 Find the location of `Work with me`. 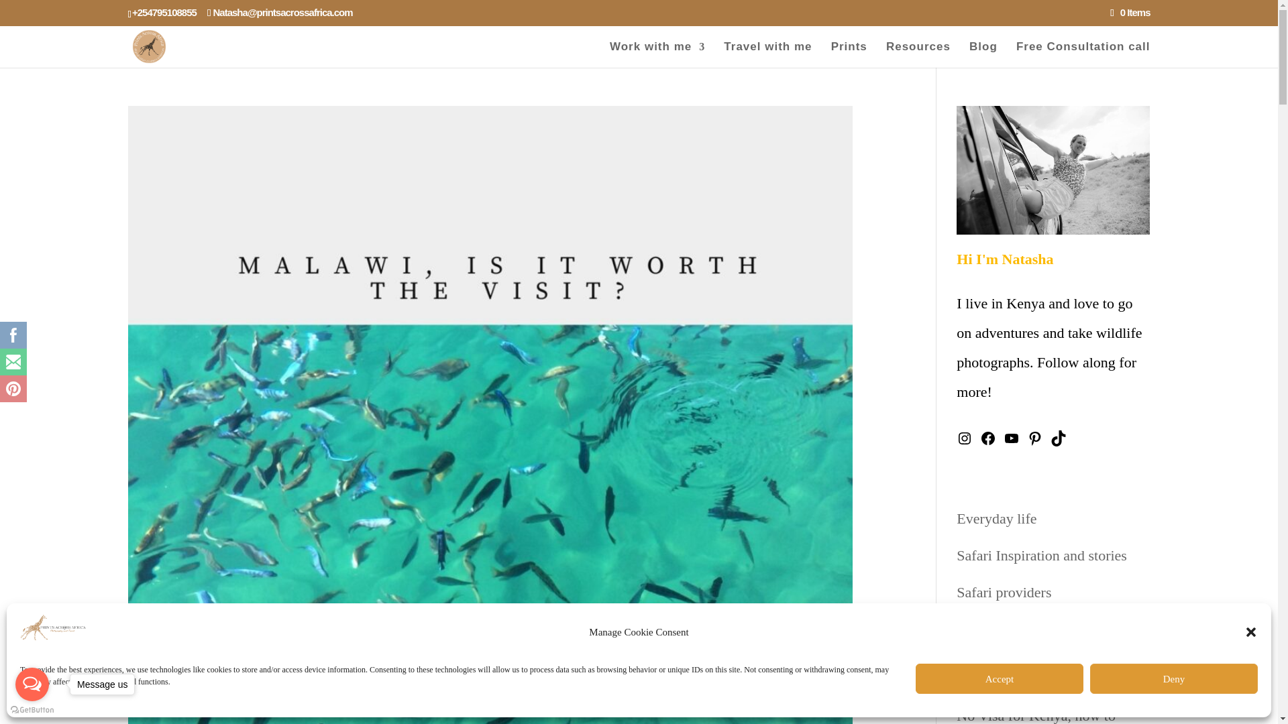

Work with me is located at coordinates (657, 54).